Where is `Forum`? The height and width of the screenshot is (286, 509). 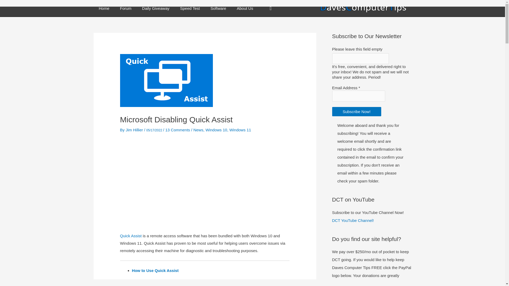 Forum is located at coordinates (126, 8).